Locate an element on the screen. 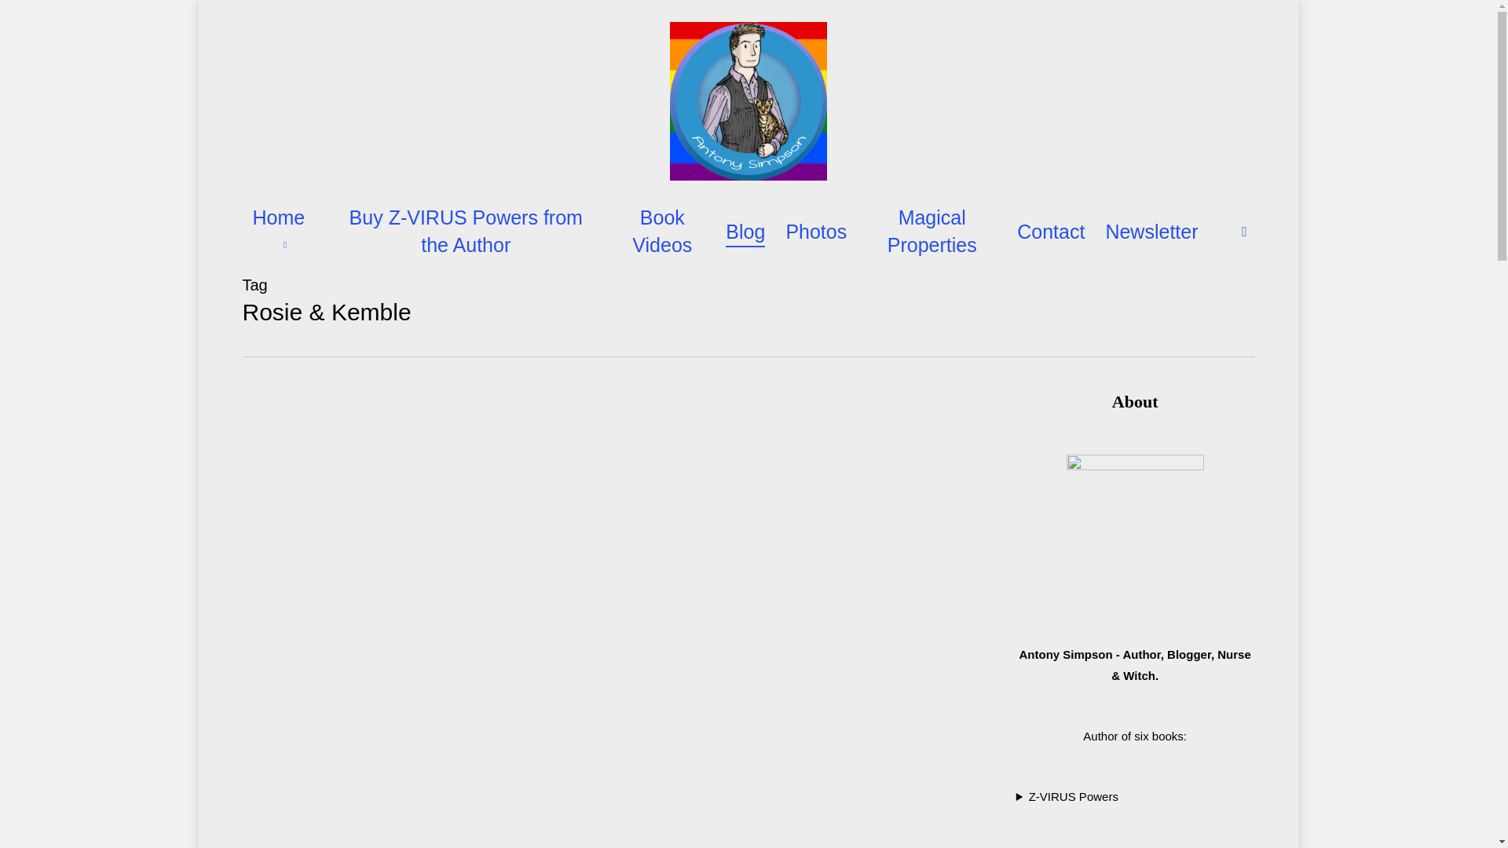  Photos is located at coordinates (815, 232).